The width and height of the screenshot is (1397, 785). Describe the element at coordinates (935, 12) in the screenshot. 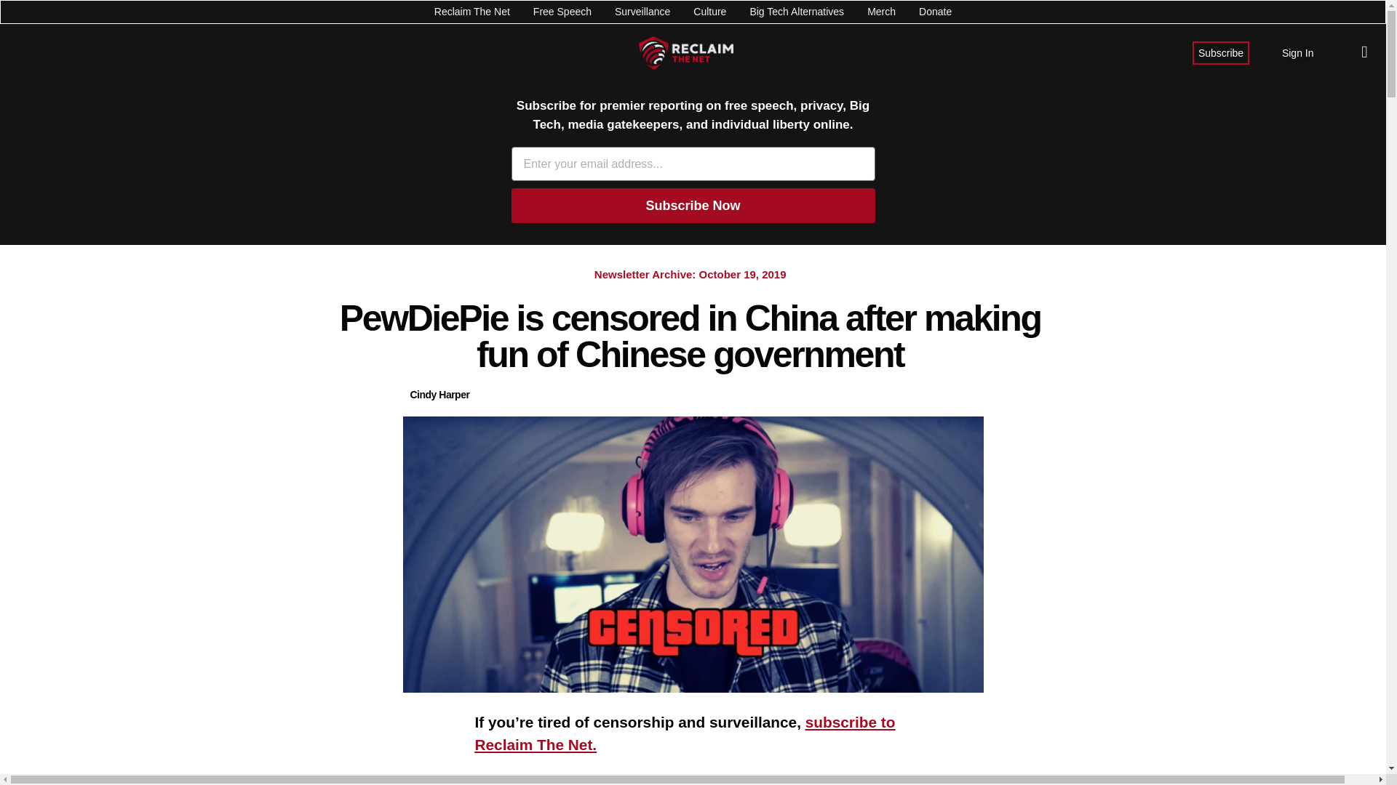

I see `Donate` at that location.